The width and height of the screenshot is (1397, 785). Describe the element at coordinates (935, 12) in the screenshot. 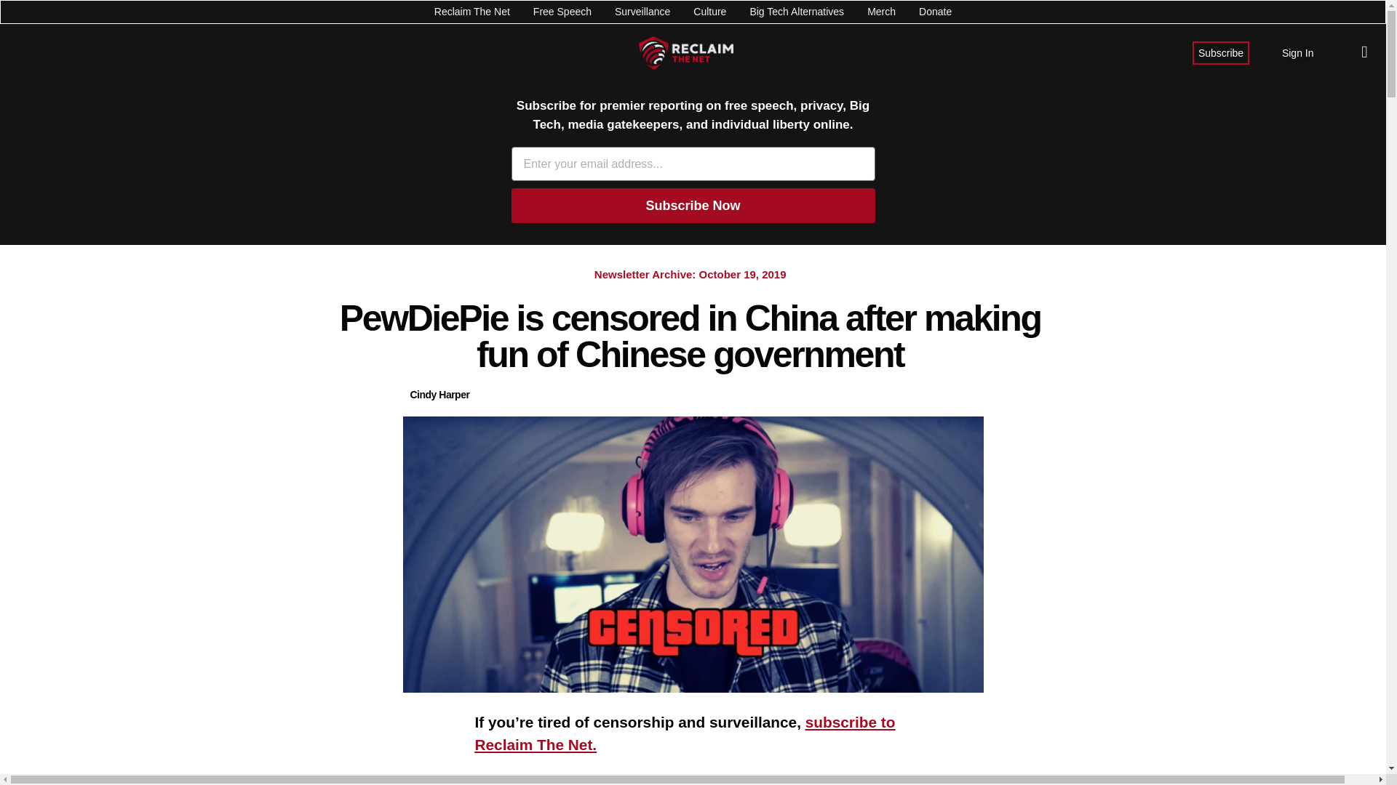

I see `Donate` at that location.